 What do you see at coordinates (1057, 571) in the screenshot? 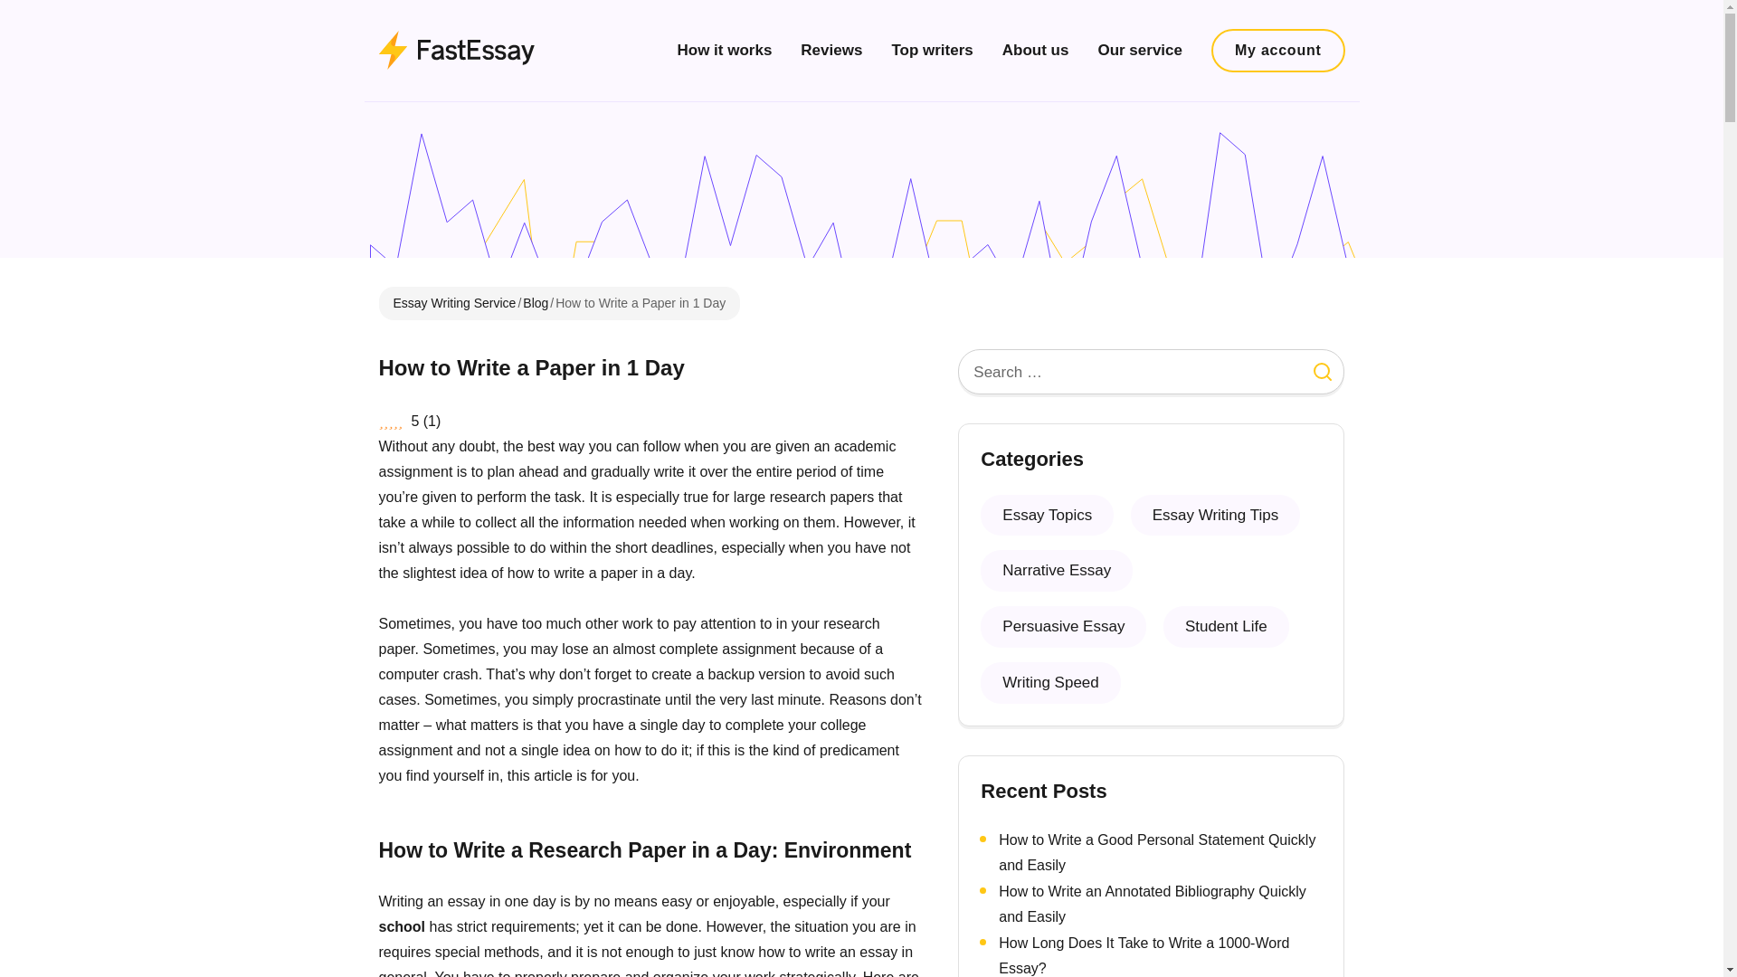
I see `Narrative Essay` at bounding box center [1057, 571].